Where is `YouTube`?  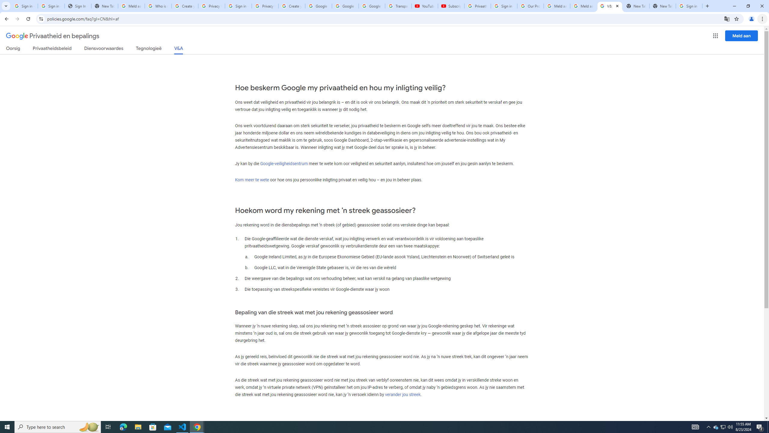
YouTube is located at coordinates (425, 6).